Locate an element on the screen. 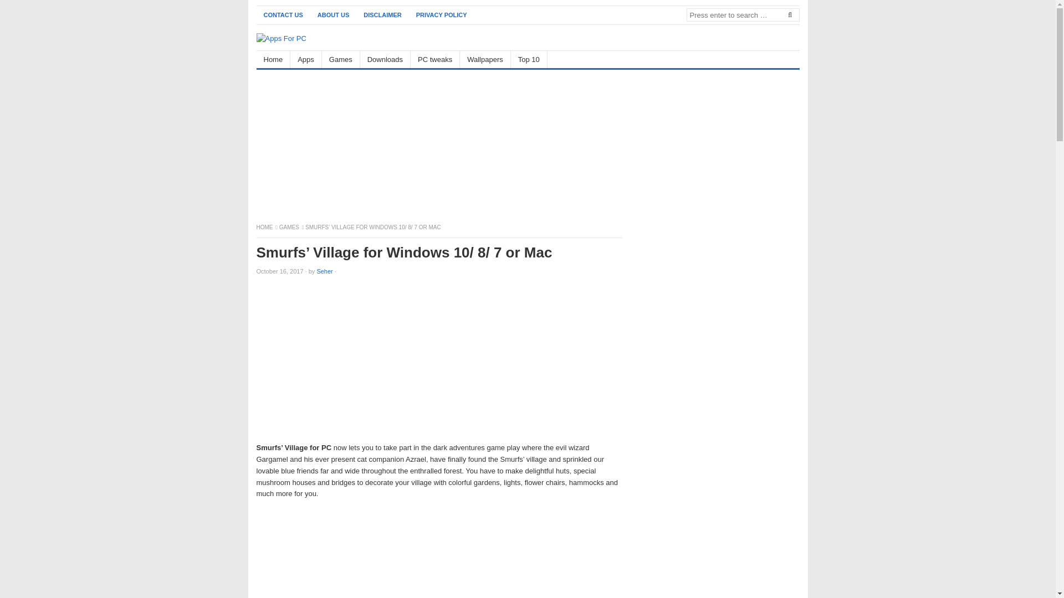 The image size is (1064, 598). GAMES is located at coordinates (289, 227).